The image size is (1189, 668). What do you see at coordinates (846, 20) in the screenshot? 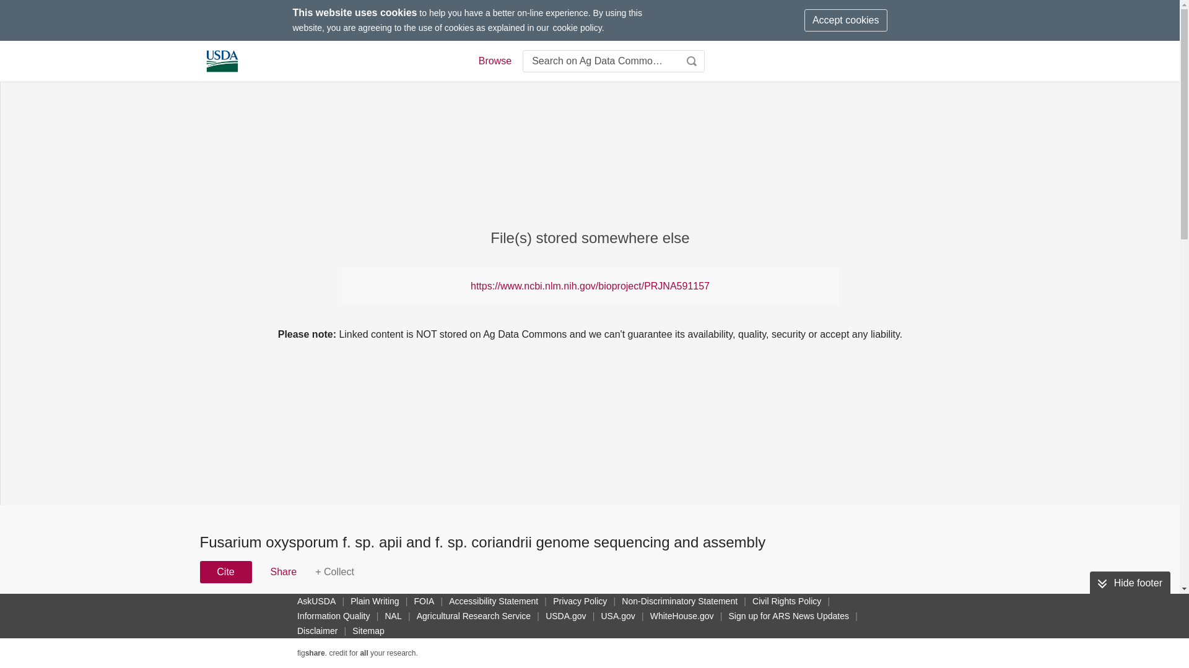
I see `Accept cookies` at bounding box center [846, 20].